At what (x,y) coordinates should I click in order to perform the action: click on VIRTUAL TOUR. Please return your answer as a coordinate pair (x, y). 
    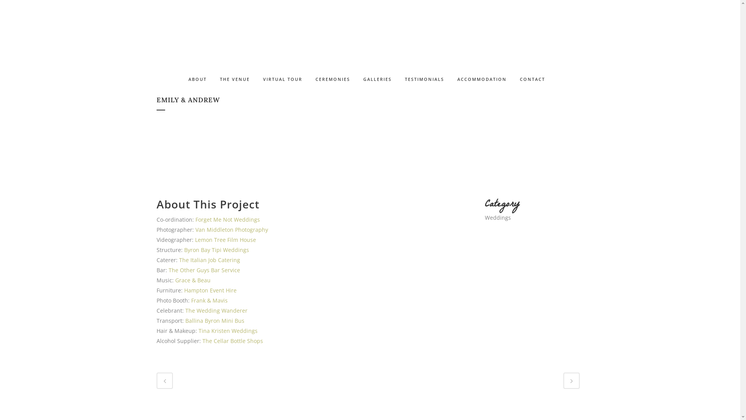
    Looking at the image, I should click on (283, 79).